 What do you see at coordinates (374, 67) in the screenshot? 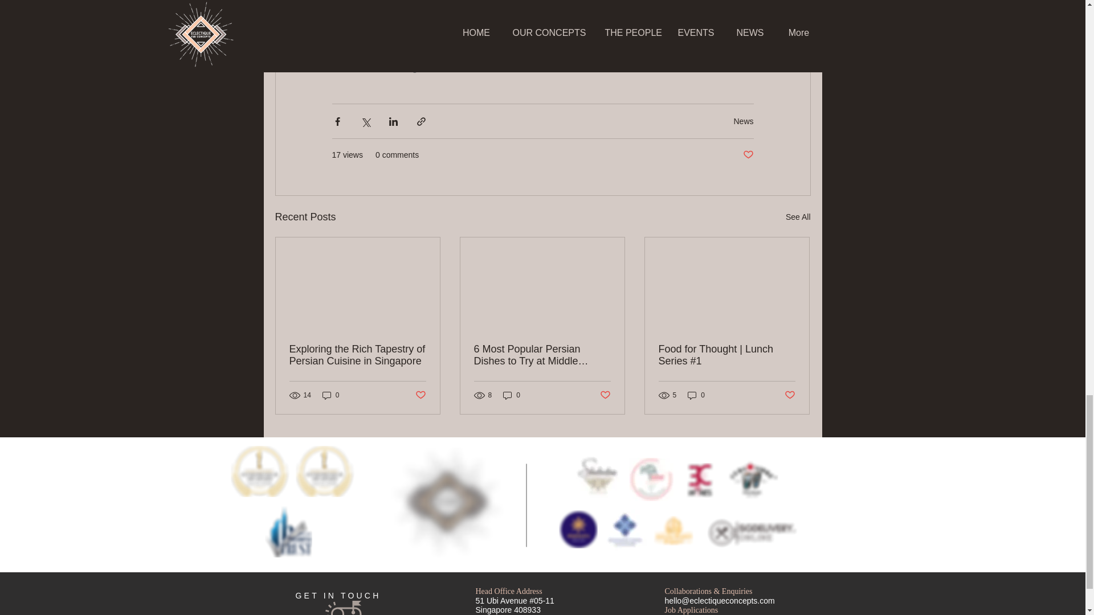
I see `www.shabestan.sg` at bounding box center [374, 67].